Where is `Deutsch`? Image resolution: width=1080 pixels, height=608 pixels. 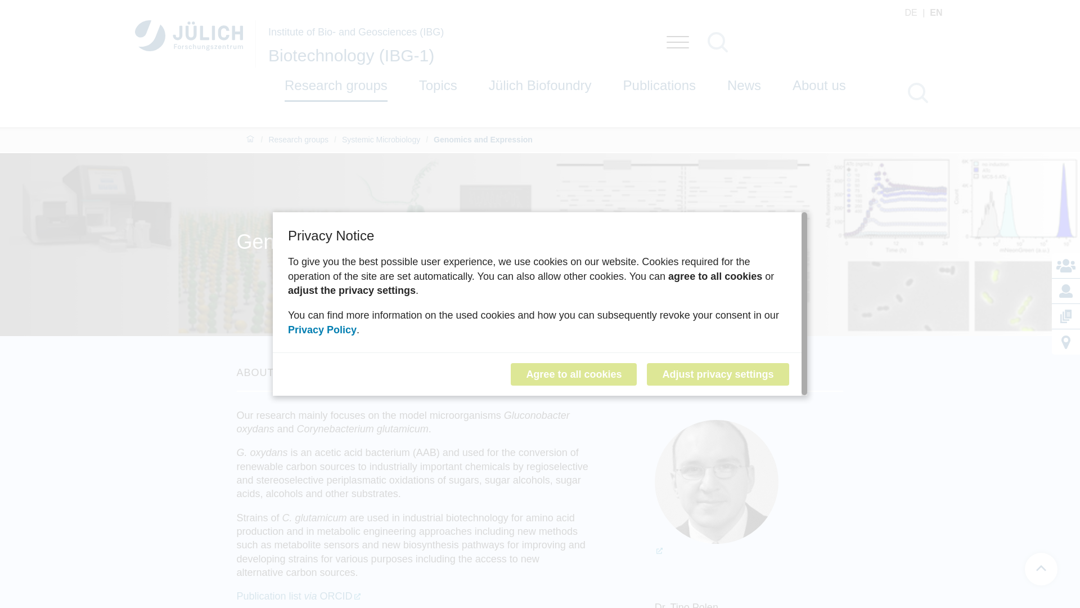 Deutsch is located at coordinates (916, 12).